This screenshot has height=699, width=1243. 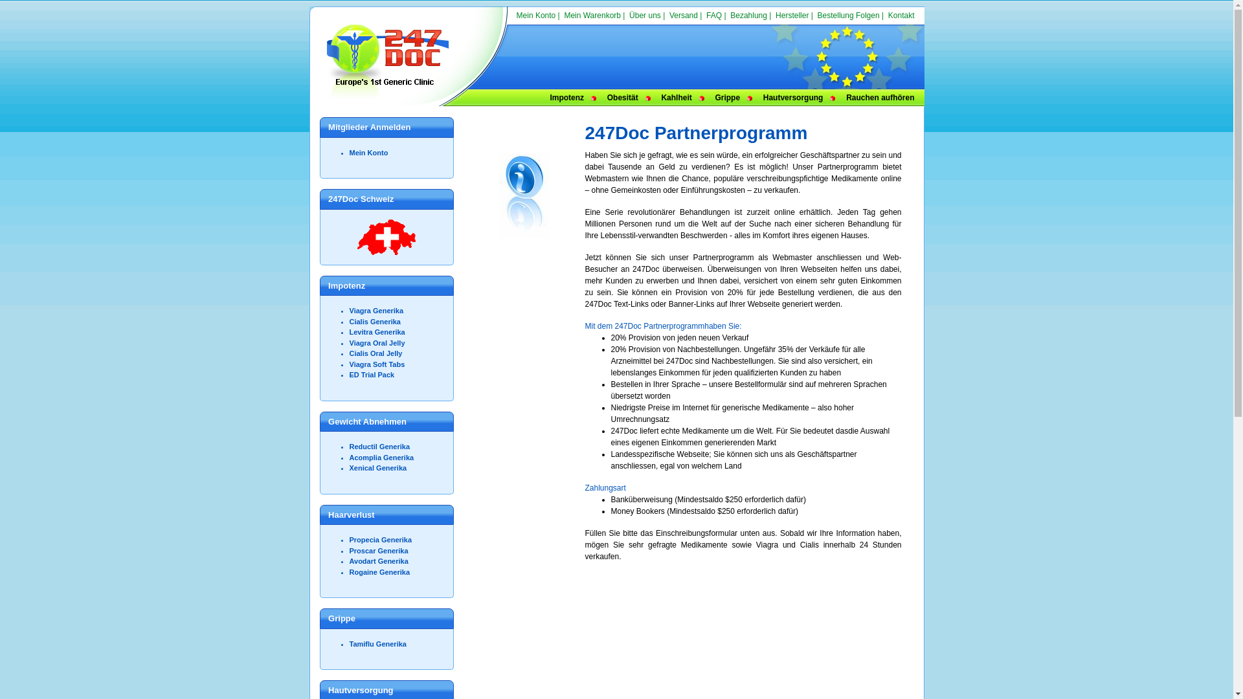 I want to click on Mein Konto, so click(x=369, y=153).